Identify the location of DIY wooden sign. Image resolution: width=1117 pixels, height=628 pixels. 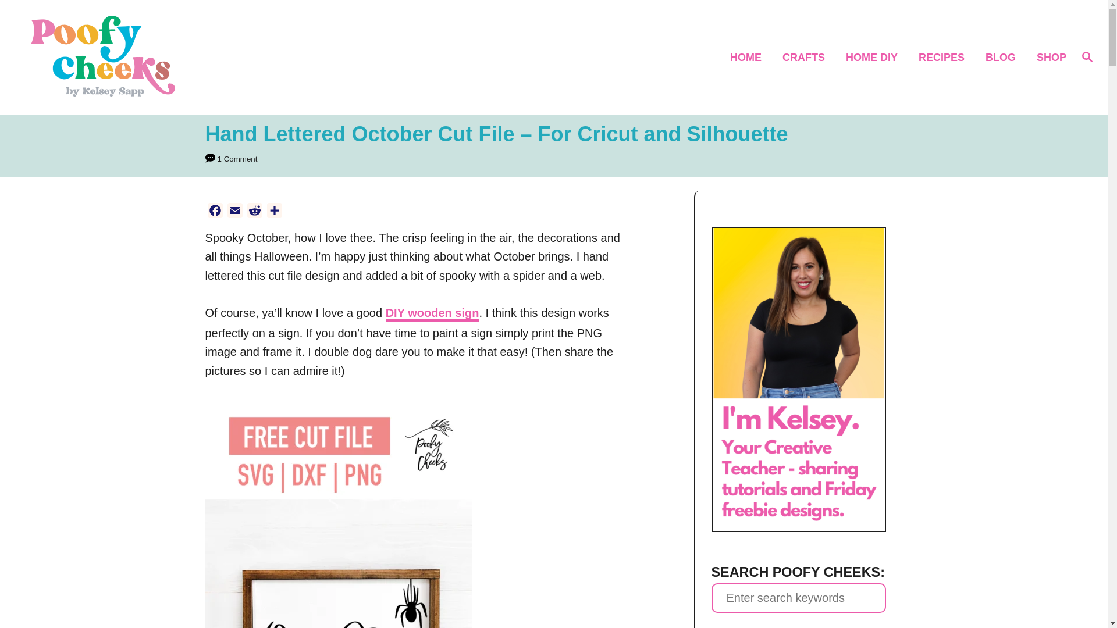
(432, 314).